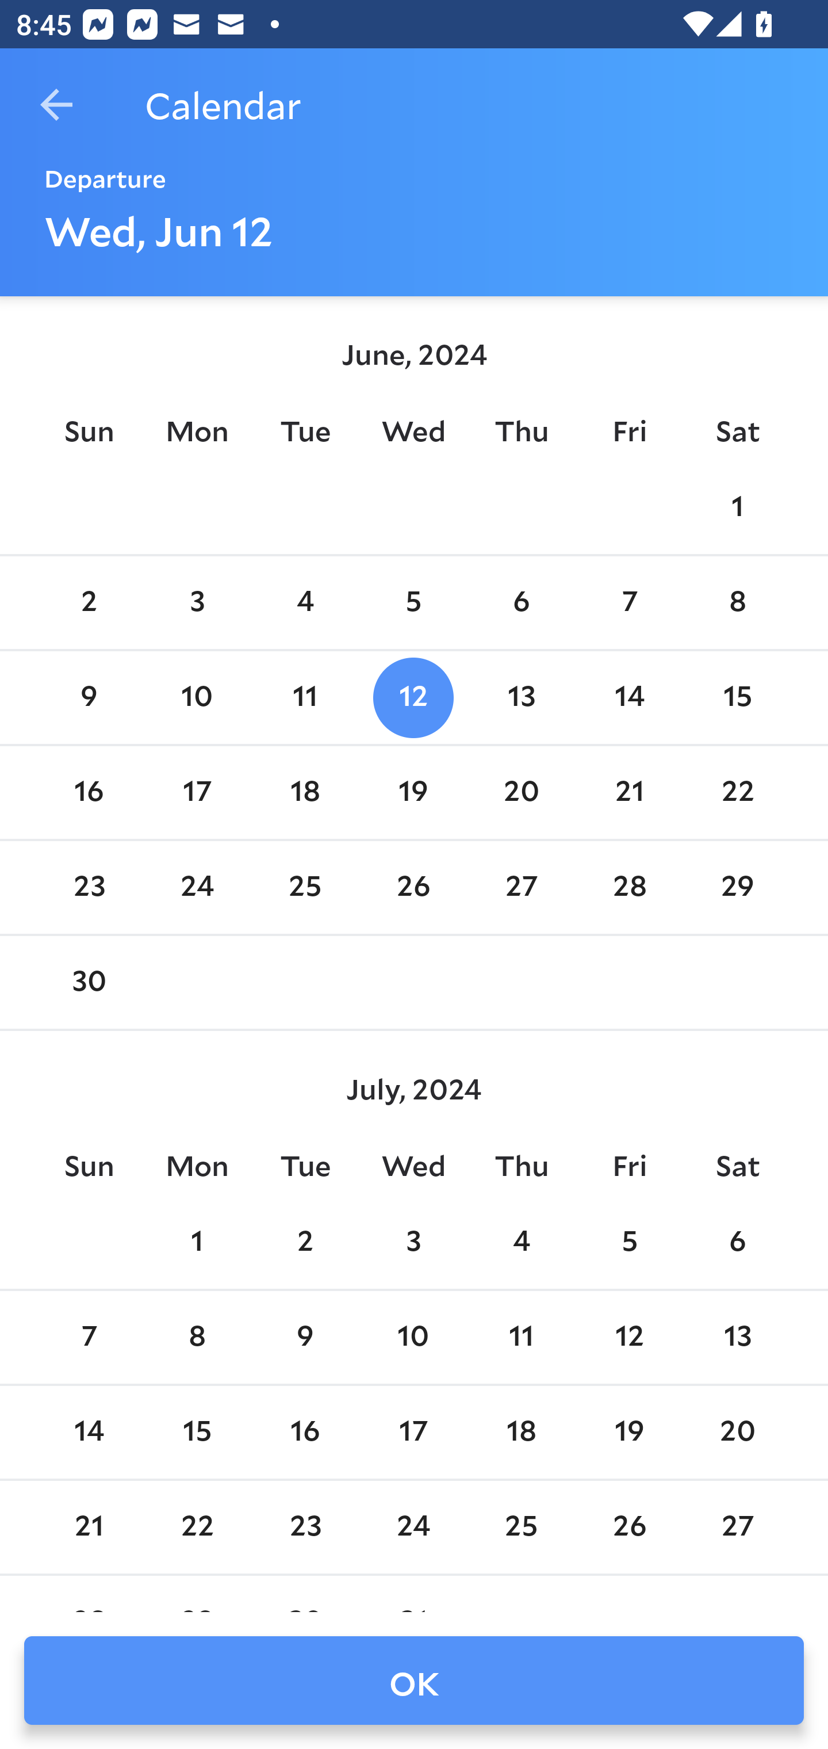 The image size is (828, 1749). Describe the element at coordinates (413, 1338) in the screenshot. I see `10` at that location.